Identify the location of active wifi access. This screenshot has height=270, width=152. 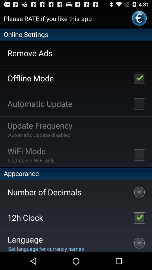
(139, 155).